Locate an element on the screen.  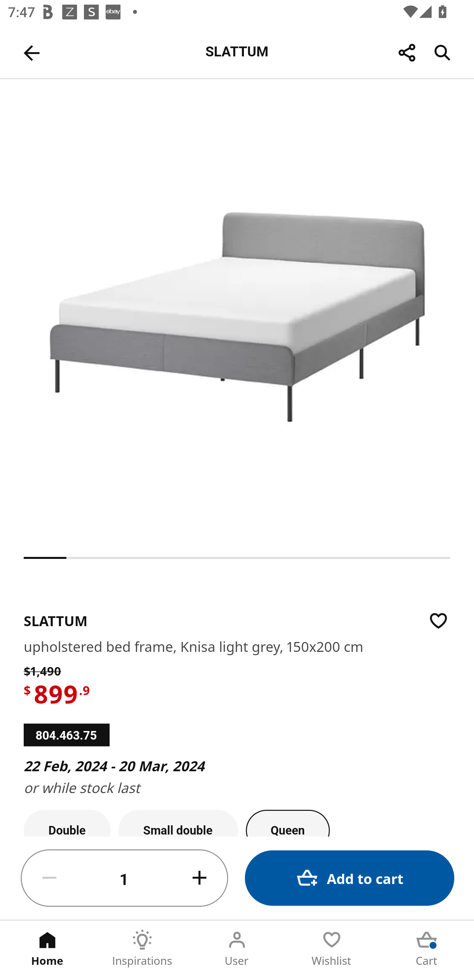
User
Tab 3 of 5 is located at coordinates (237, 948).